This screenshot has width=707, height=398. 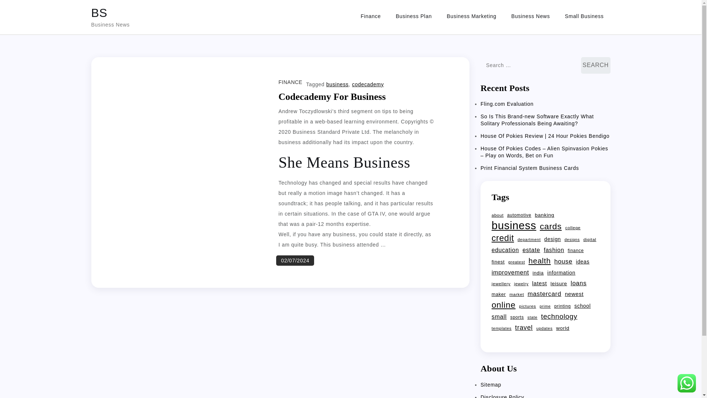 I want to click on college, so click(x=573, y=227).